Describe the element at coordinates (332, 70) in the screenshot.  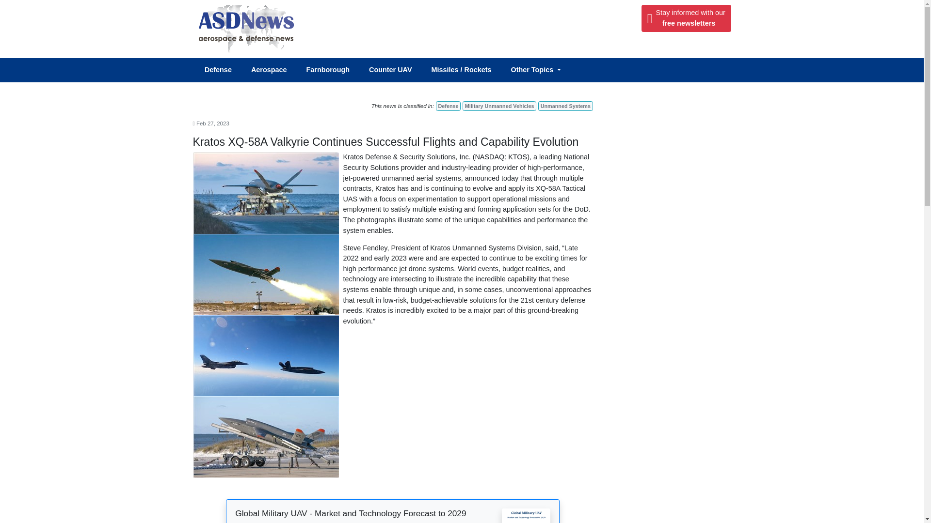
I see `Military Unmanned Vehicles` at that location.